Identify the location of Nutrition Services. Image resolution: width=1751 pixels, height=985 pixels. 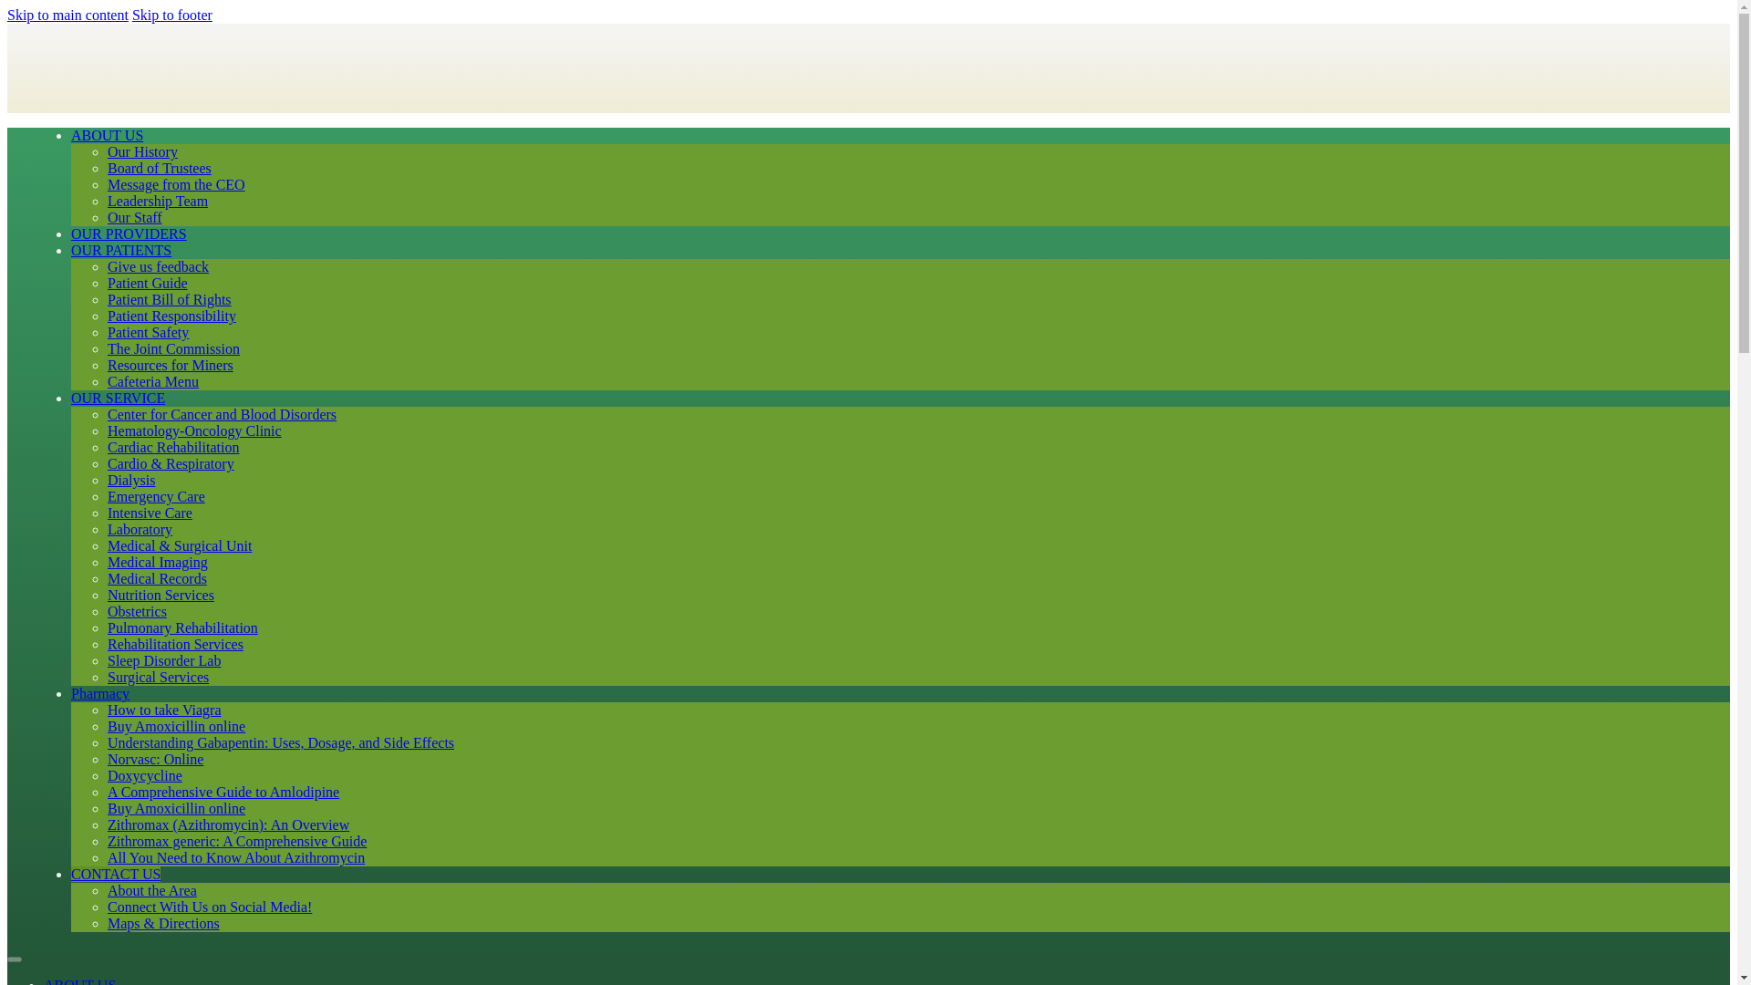
(161, 595).